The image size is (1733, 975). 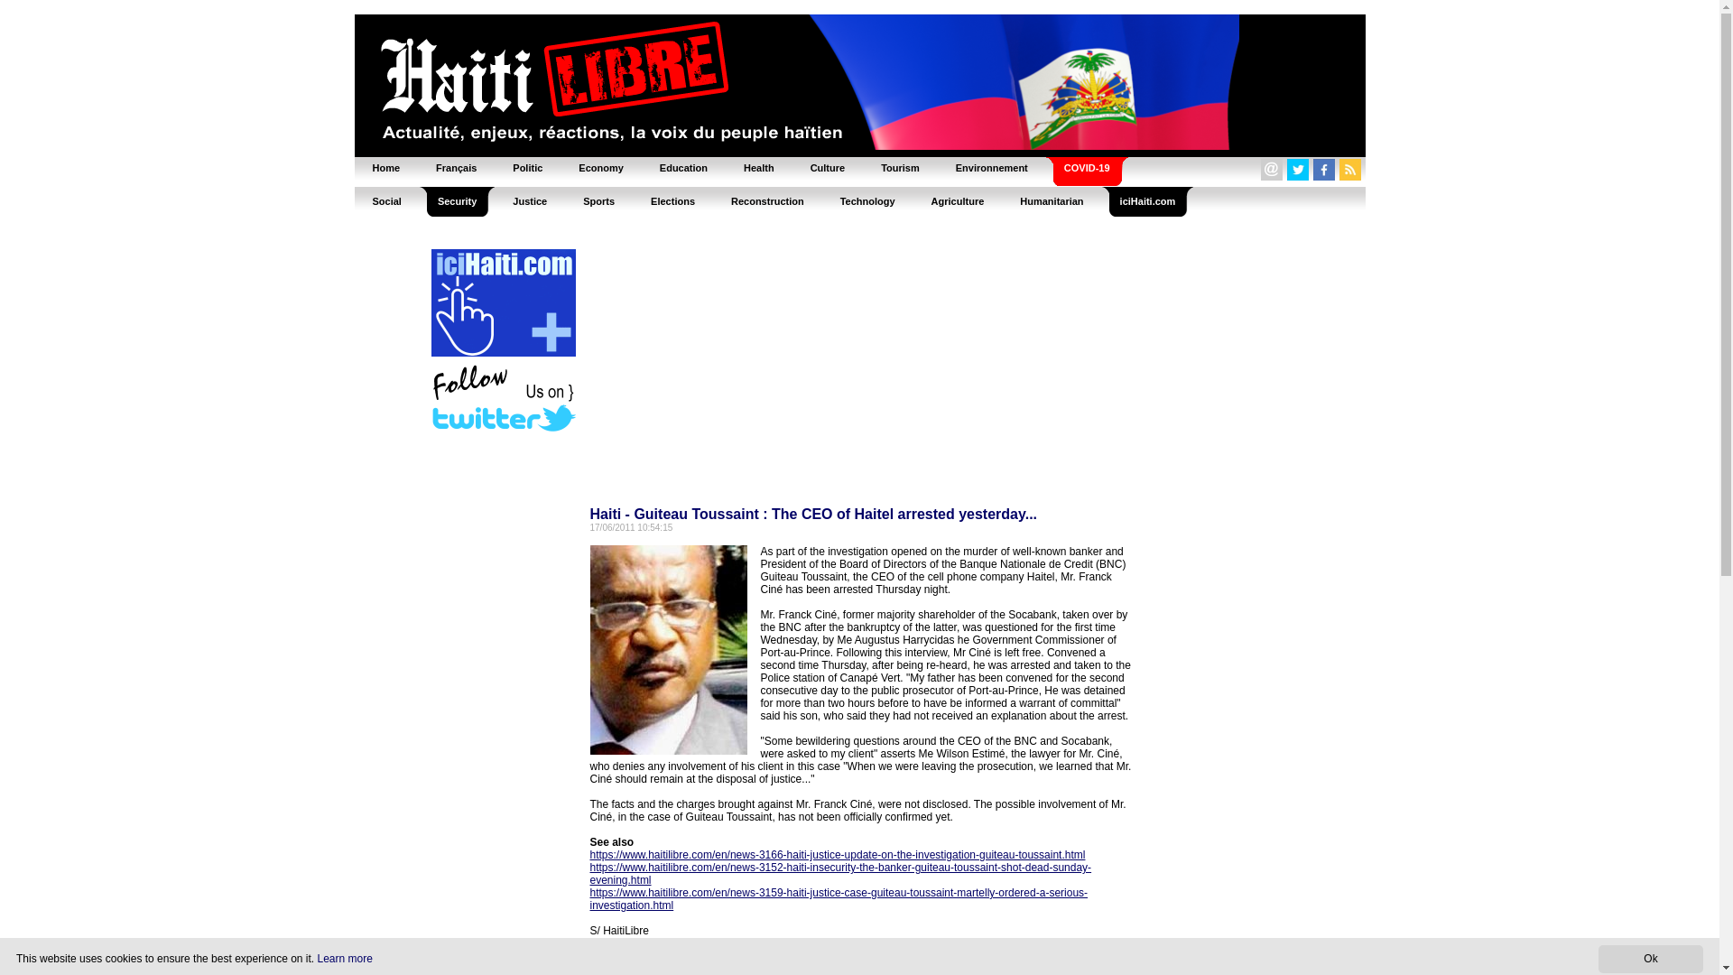 I want to click on Culture, so click(x=827, y=168).